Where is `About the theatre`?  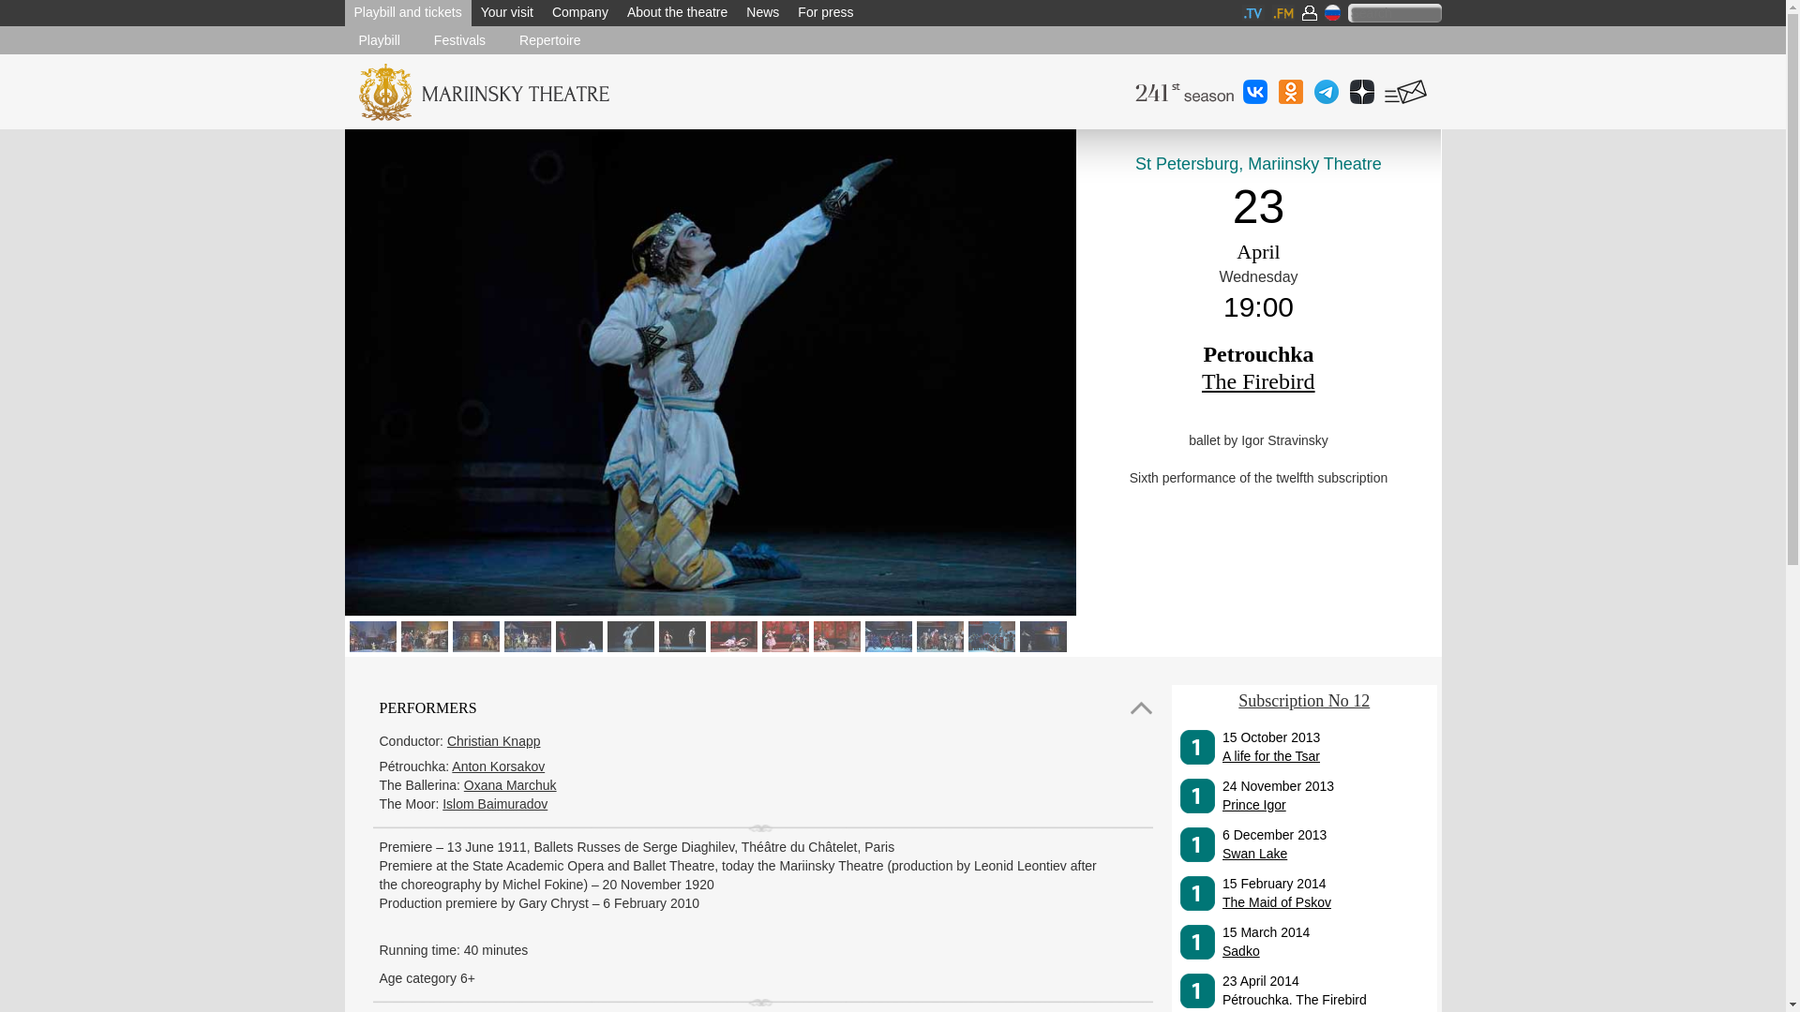 About the theatre is located at coordinates (677, 13).